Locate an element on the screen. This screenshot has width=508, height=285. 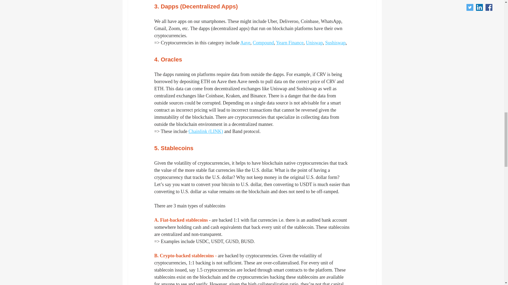
Uniswap is located at coordinates (314, 43).